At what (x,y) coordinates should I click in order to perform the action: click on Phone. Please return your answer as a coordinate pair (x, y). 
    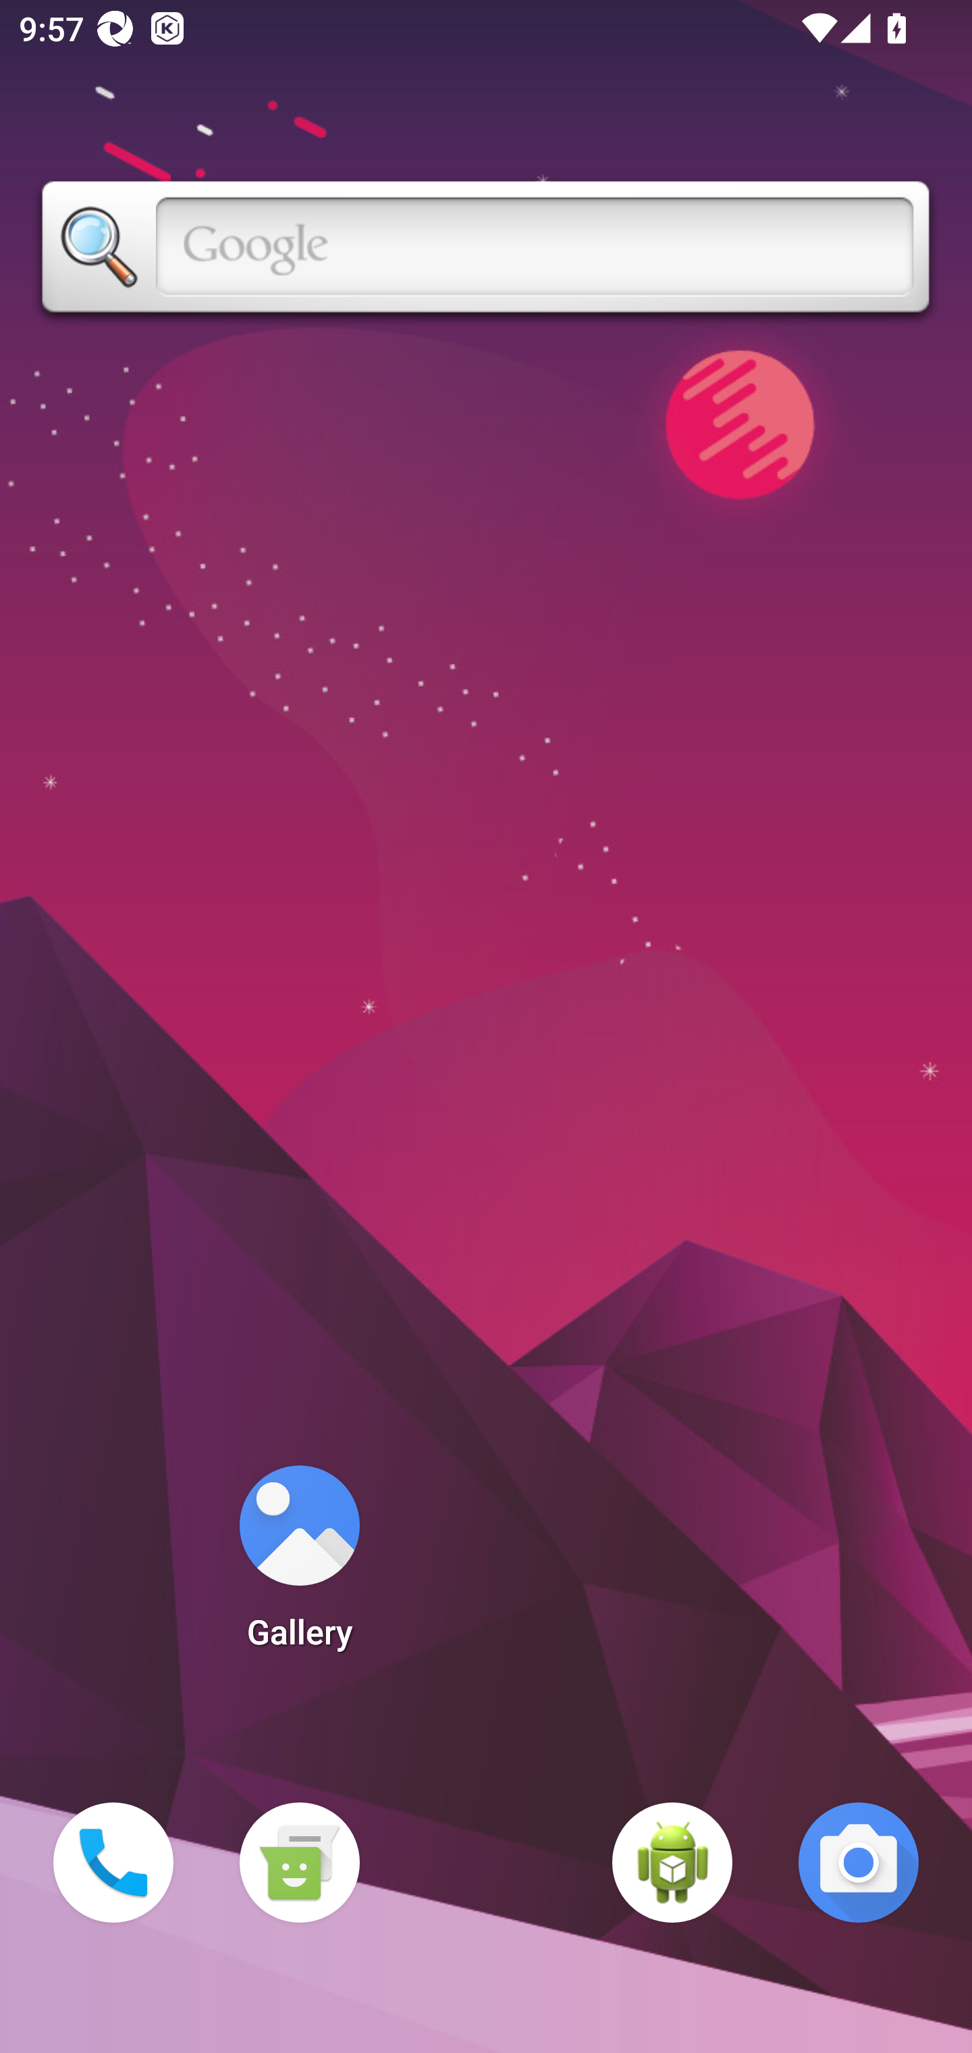
    Looking at the image, I should click on (113, 1863).